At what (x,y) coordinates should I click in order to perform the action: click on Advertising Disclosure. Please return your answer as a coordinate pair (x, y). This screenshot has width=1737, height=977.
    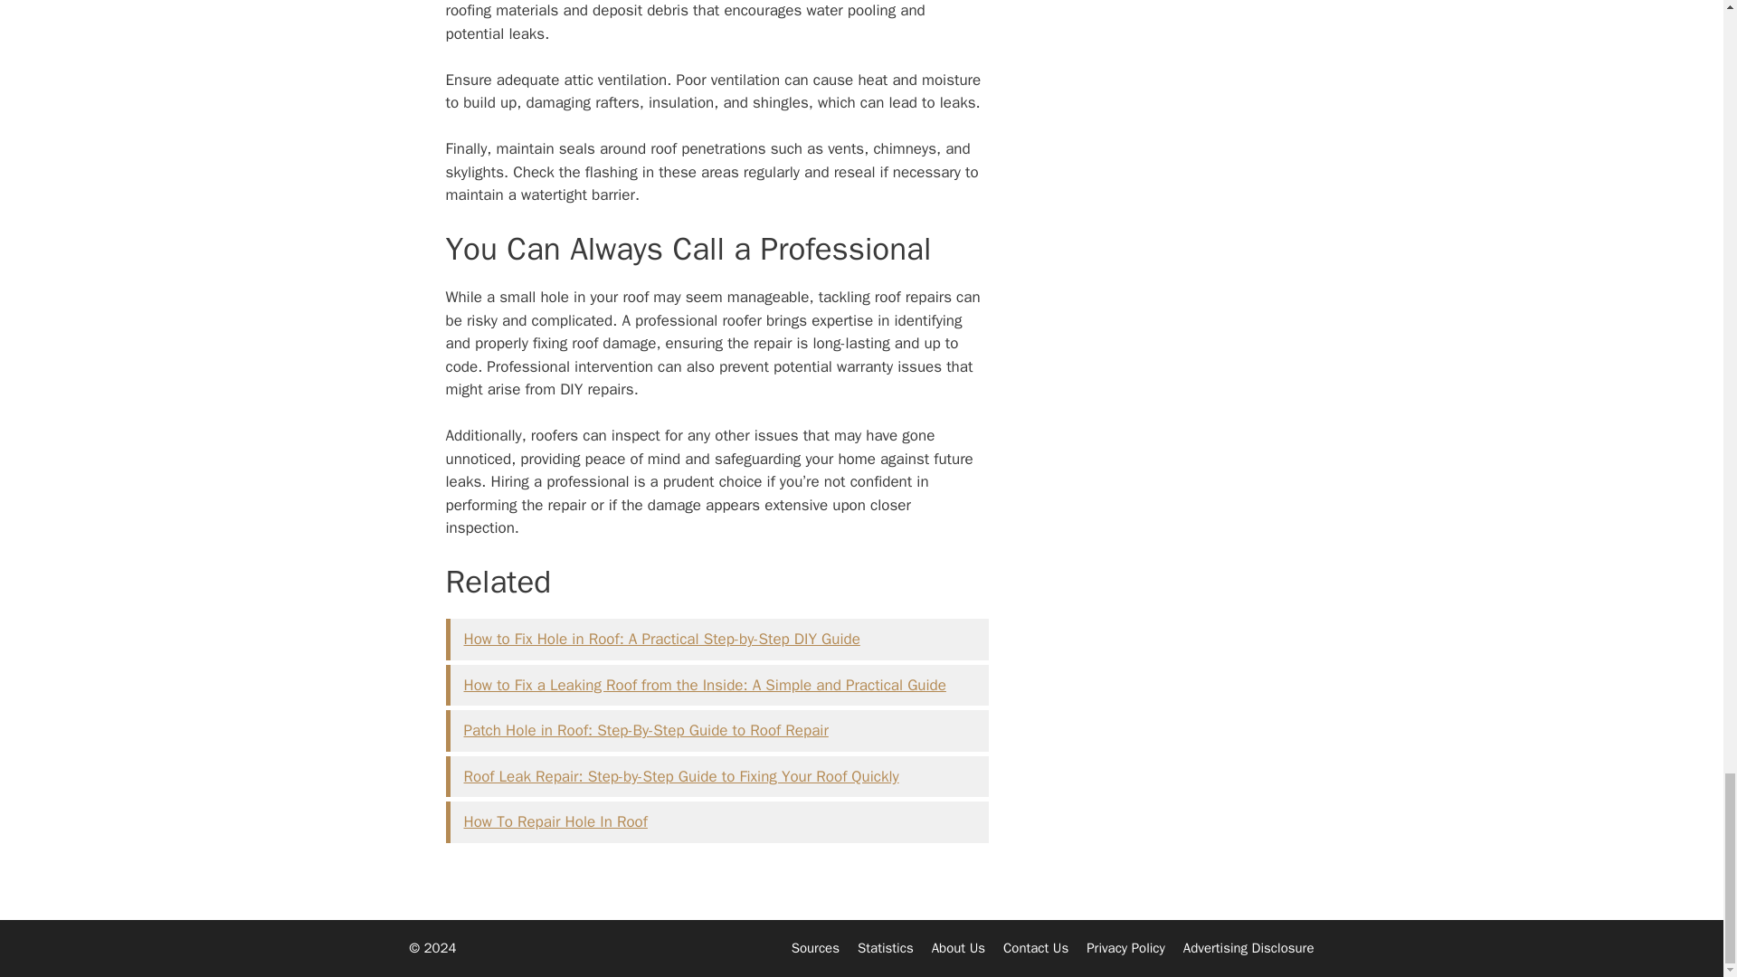
    Looking at the image, I should click on (1248, 948).